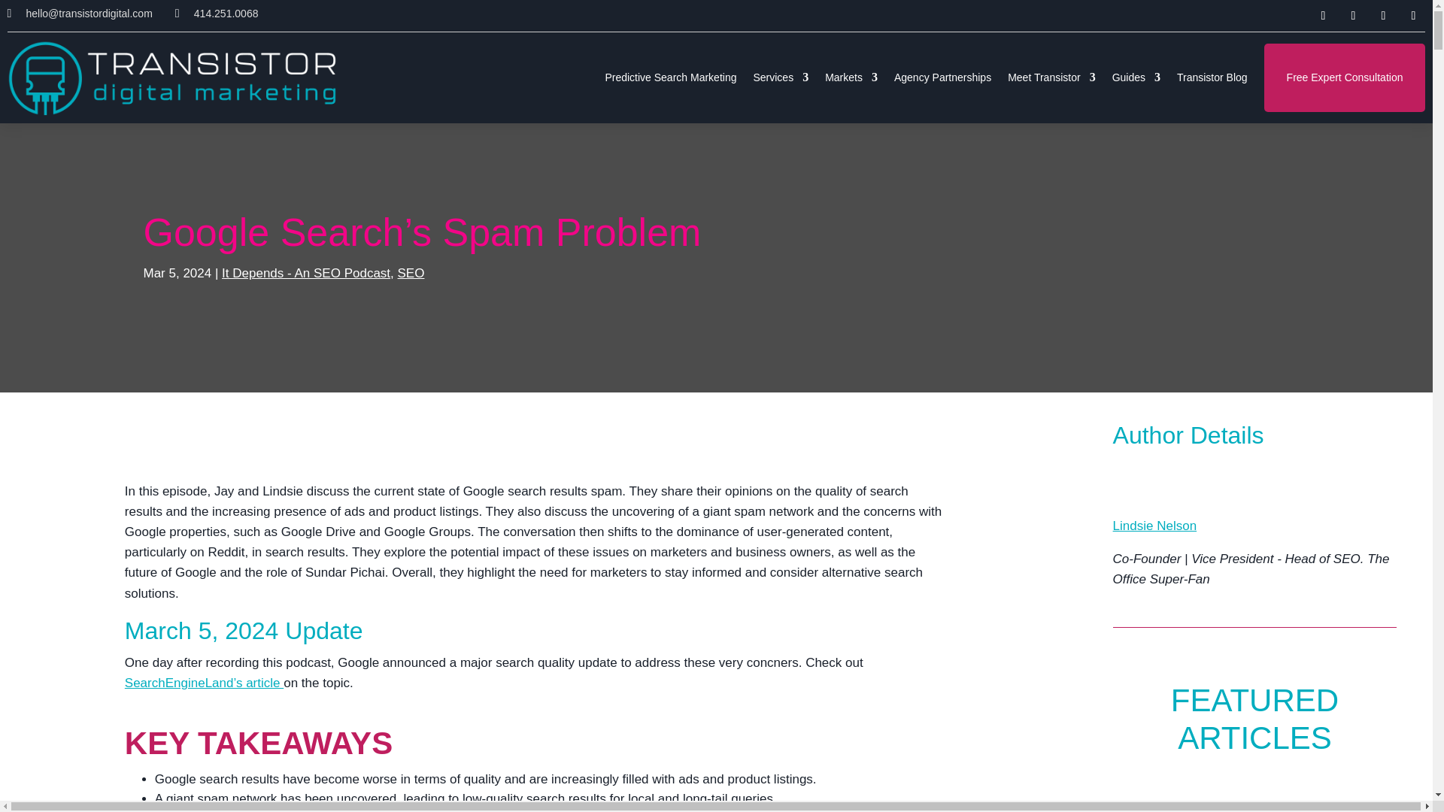 The width and height of the screenshot is (1444, 812). Describe the element at coordinates (671, 78) in the screenshot. I see `Predictive Search Marketing` at that location.